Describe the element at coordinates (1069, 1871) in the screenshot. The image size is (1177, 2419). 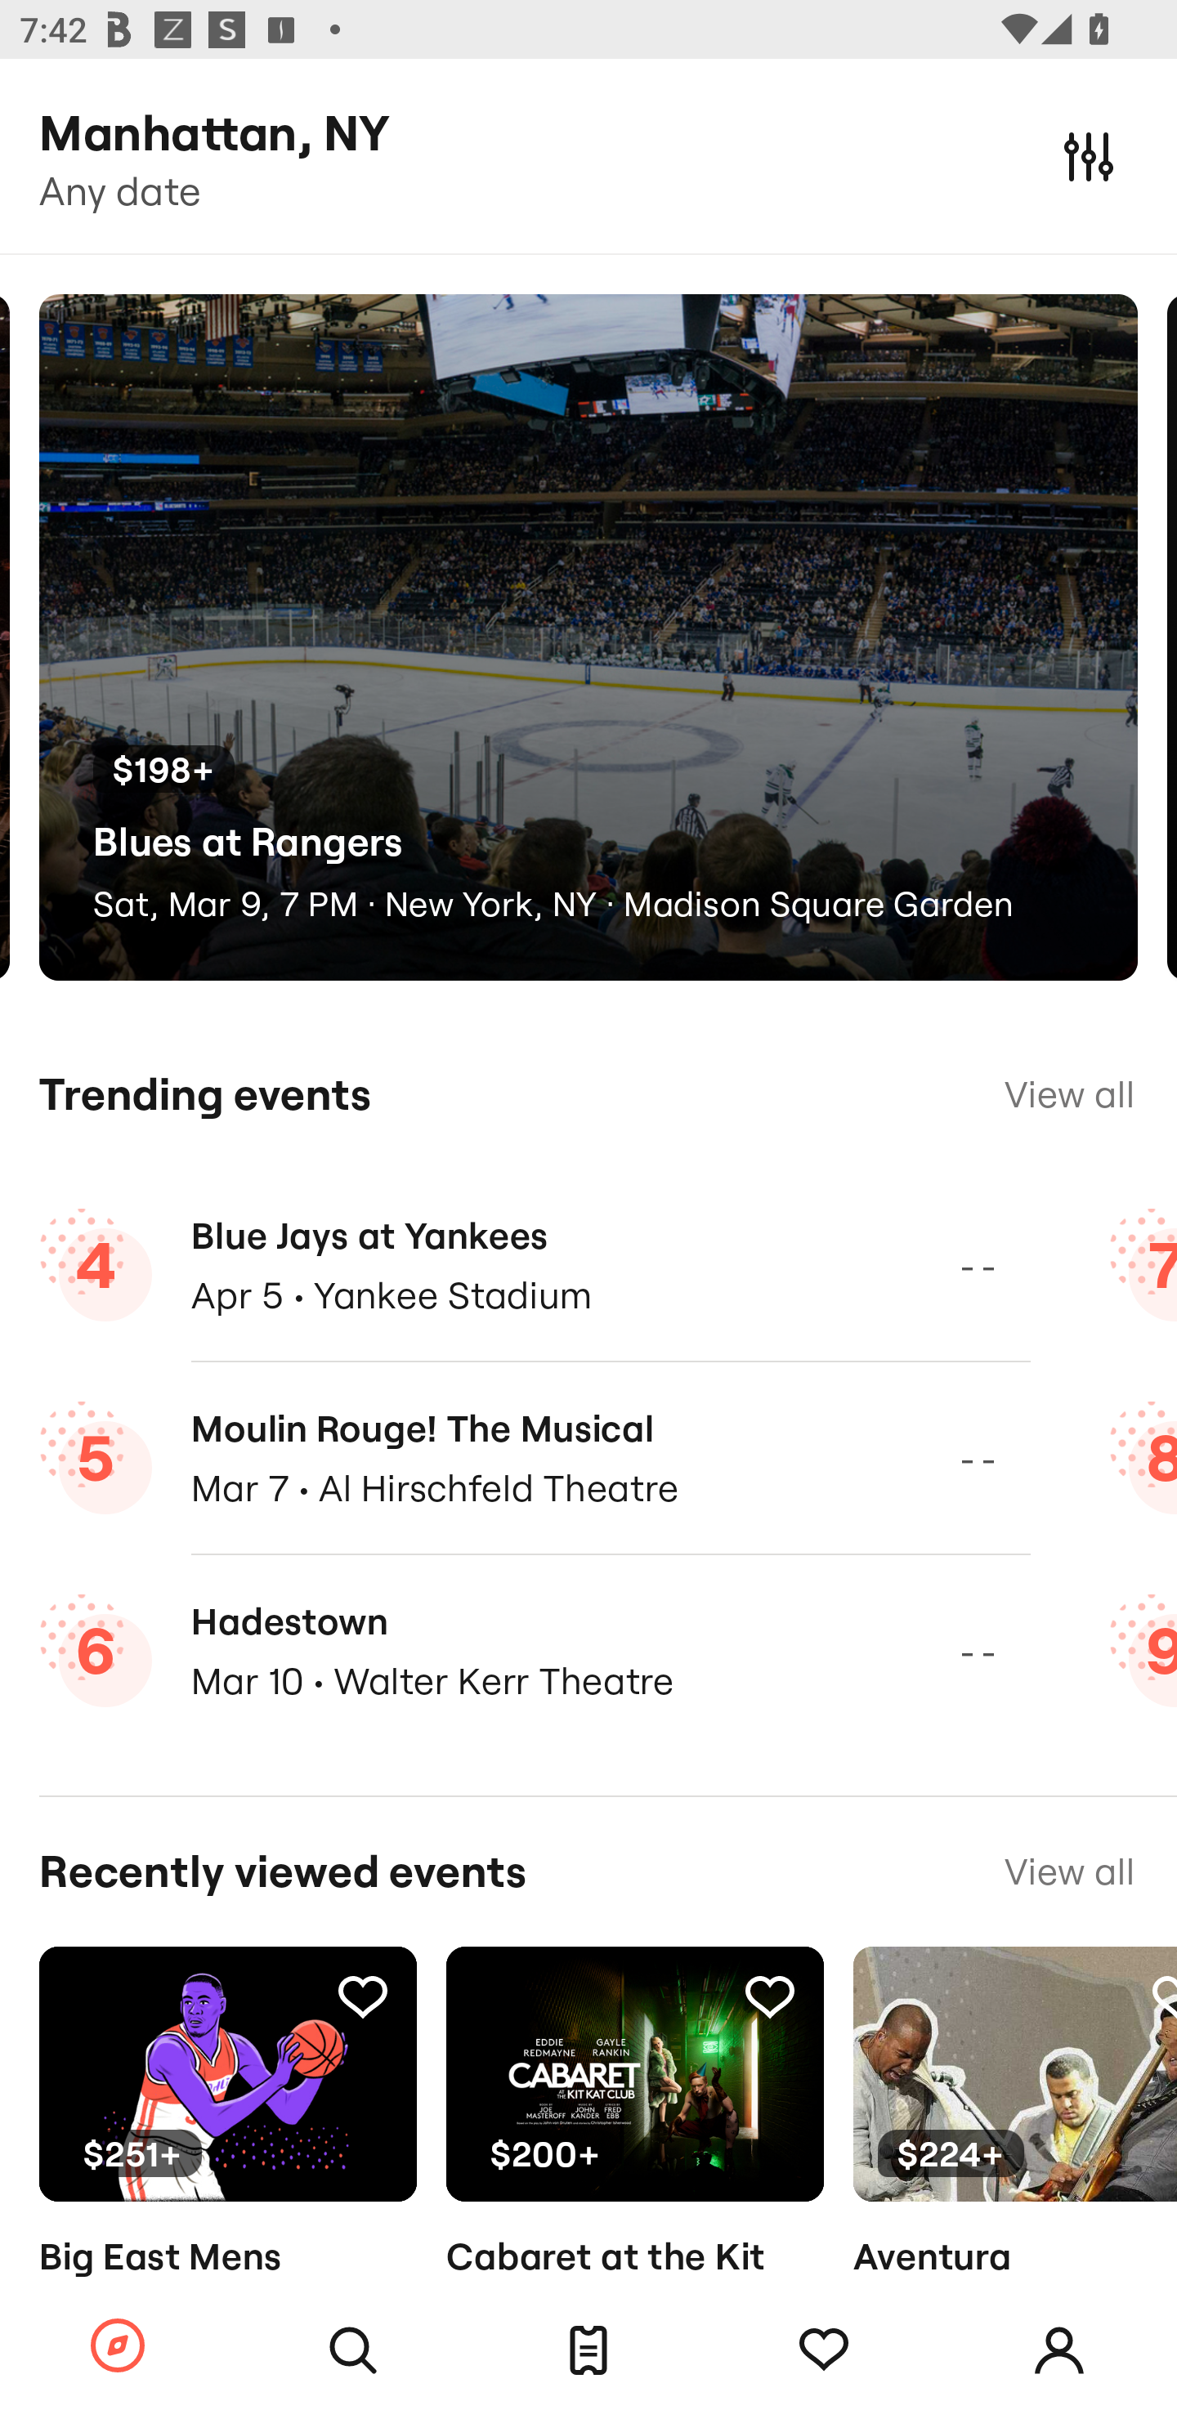
I see `View all` at that location.